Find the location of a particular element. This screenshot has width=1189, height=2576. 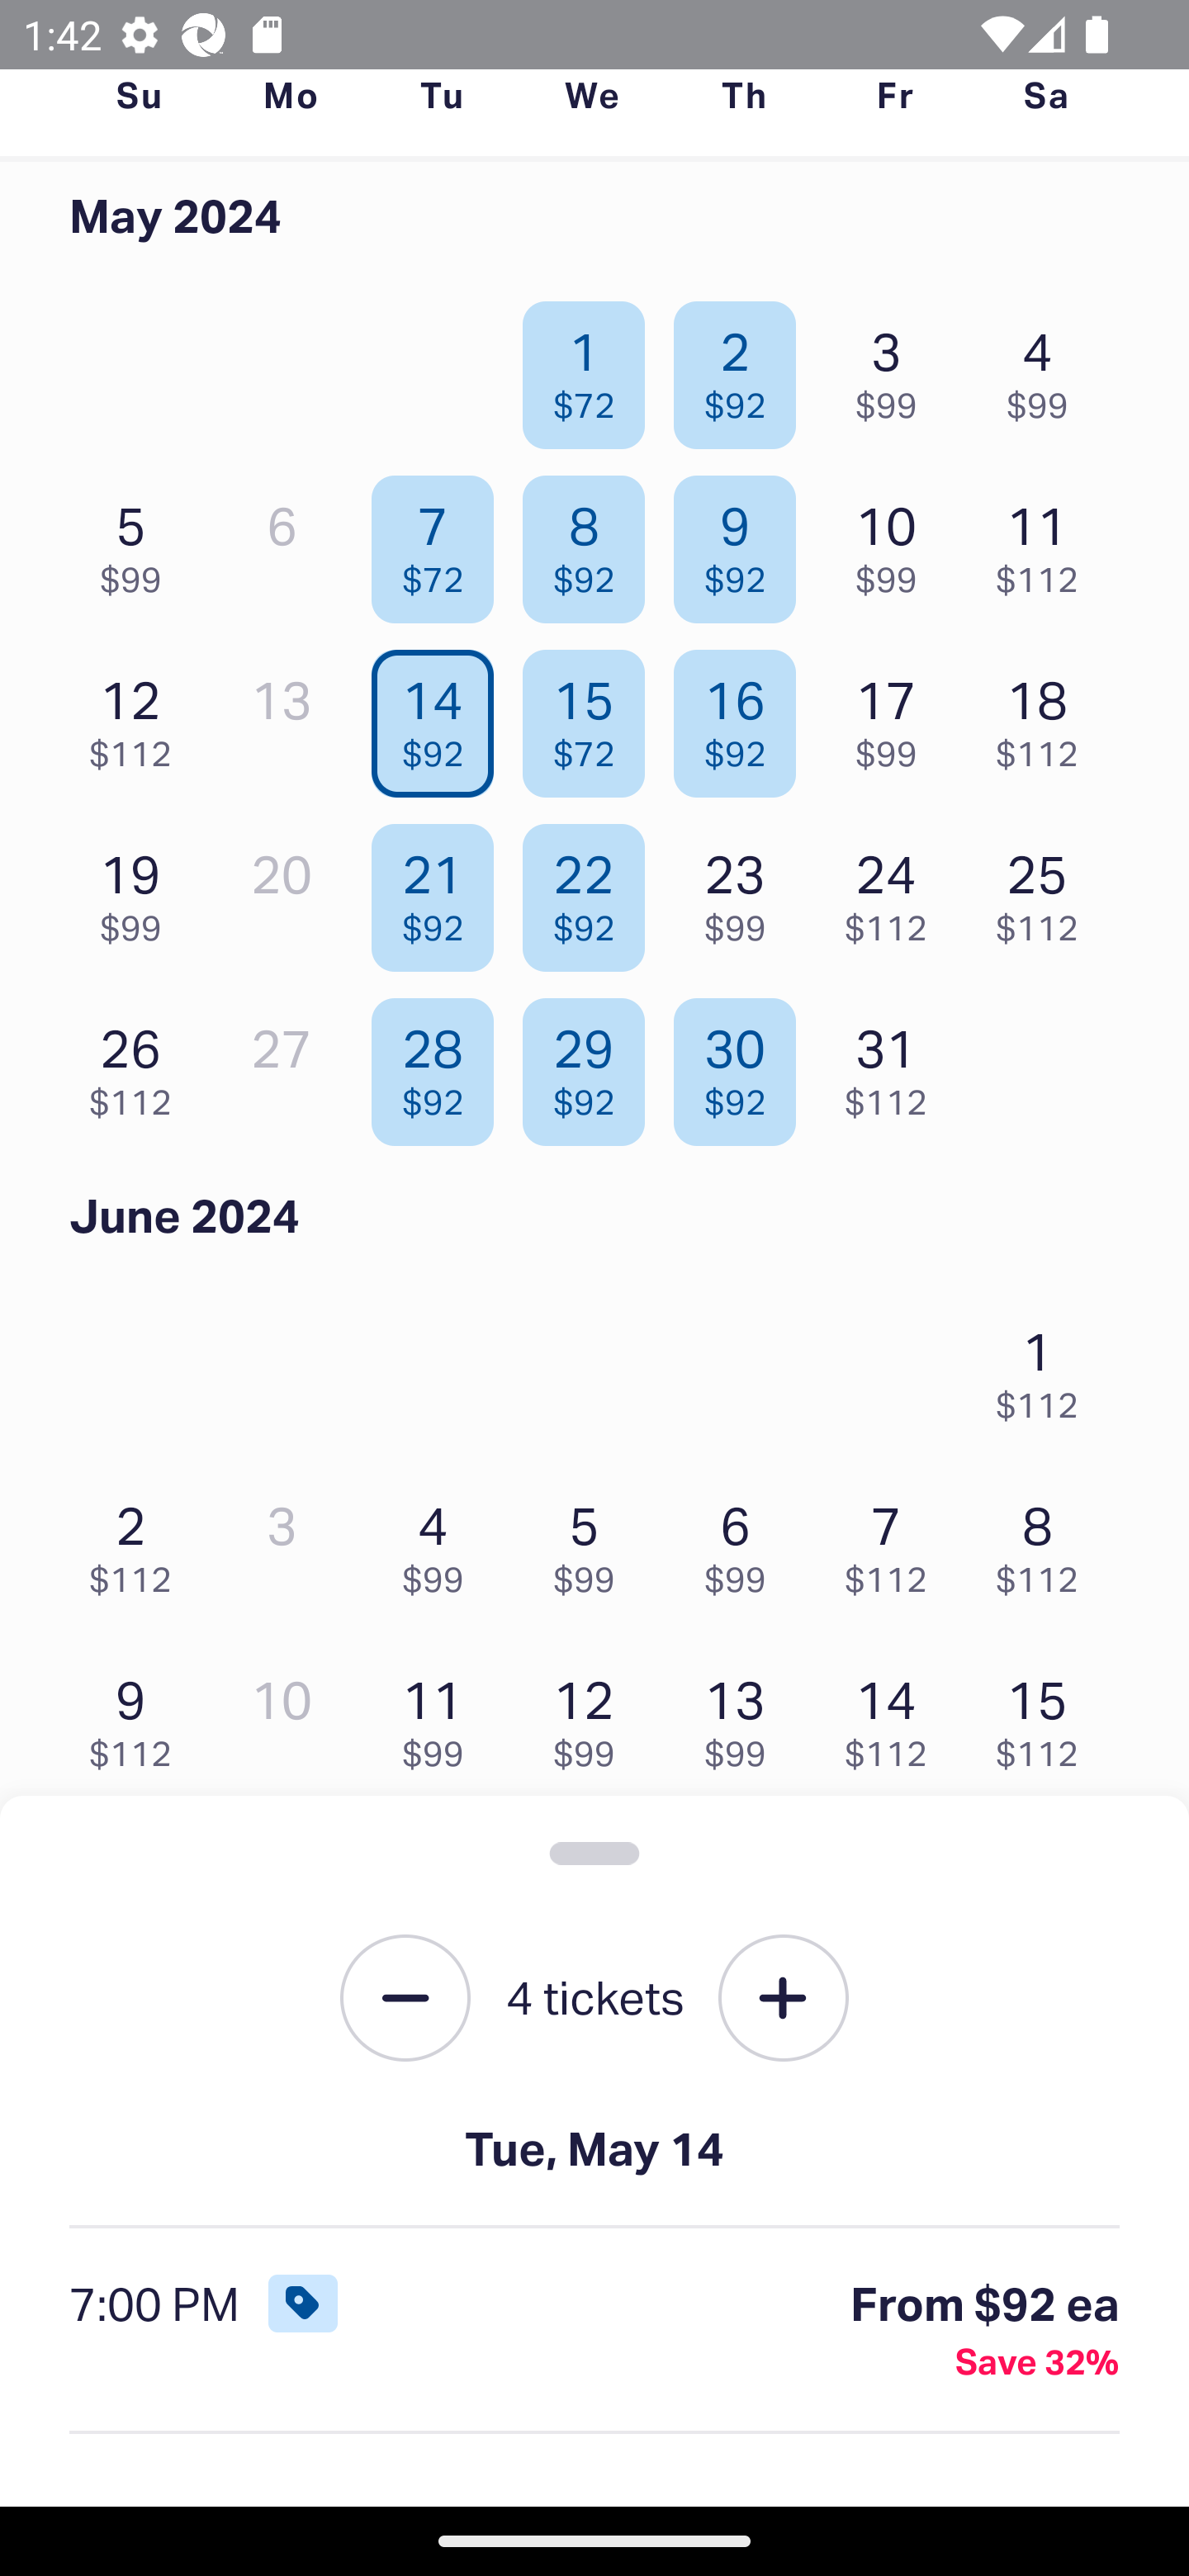

7:00 PM From $92 ea Save 32% is located at coordinates (594, 2331).